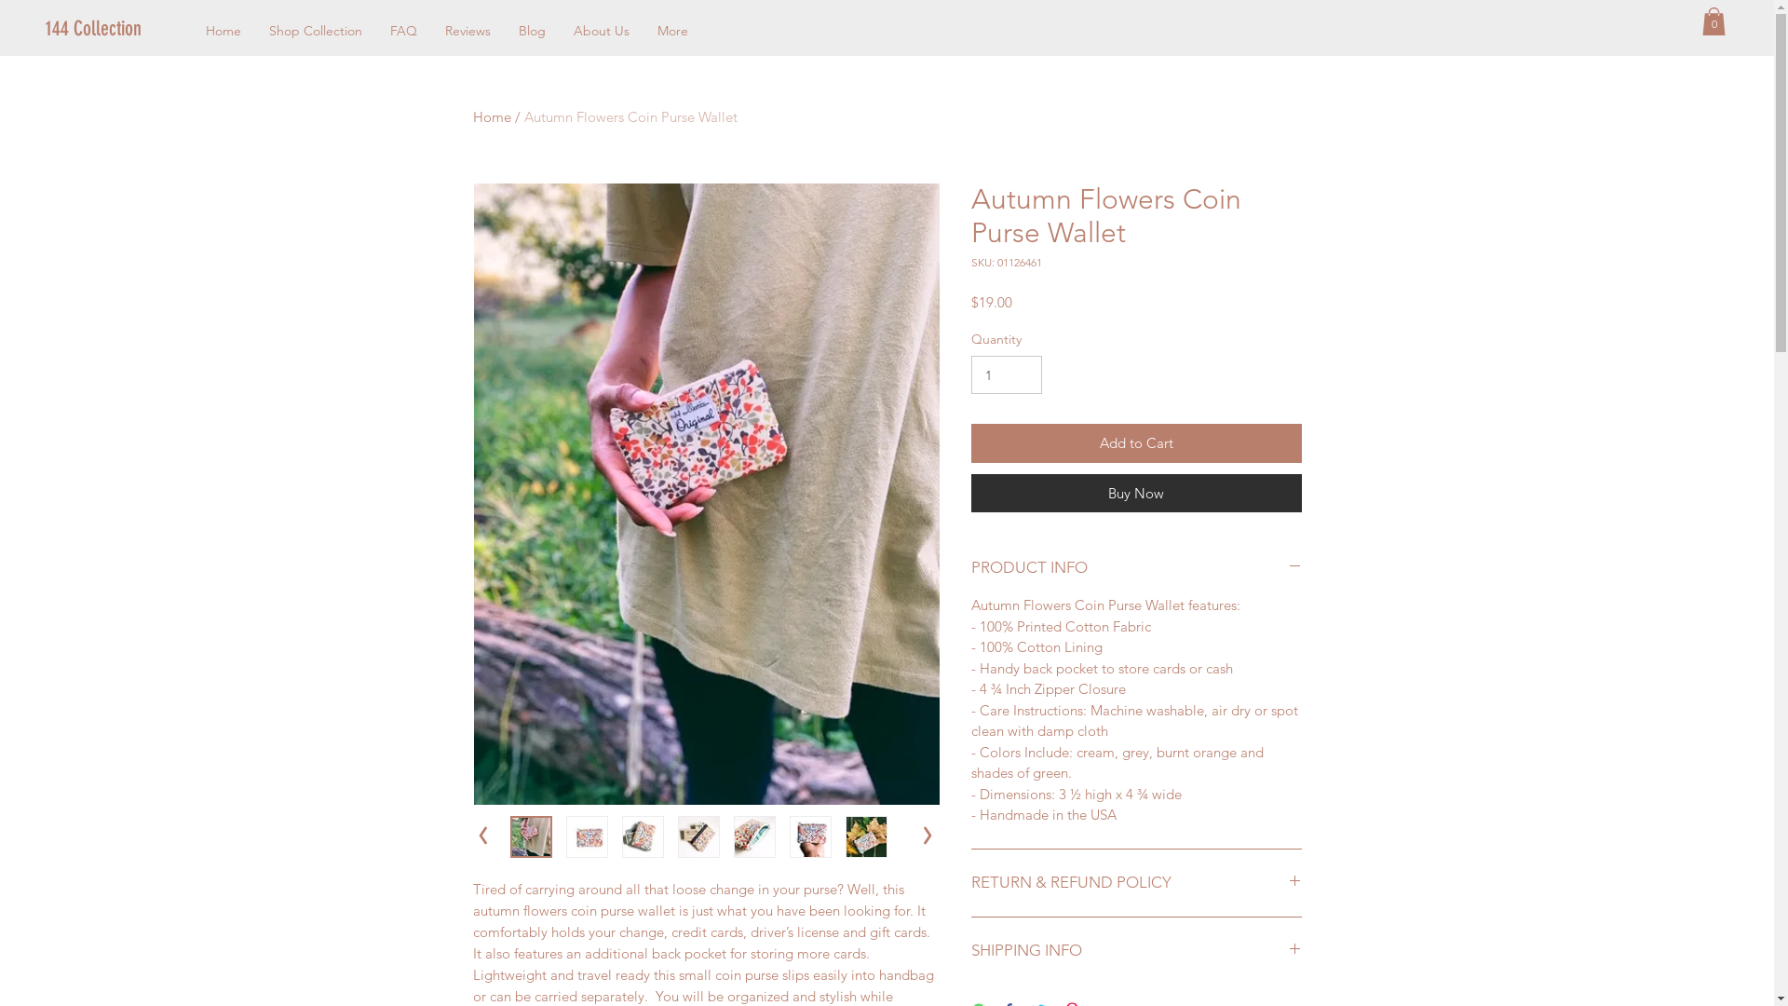 The image size is (1788, 1006). Describe the element at coordinates (110, 29) in the screenshot. I see `144 Collection` at that location.